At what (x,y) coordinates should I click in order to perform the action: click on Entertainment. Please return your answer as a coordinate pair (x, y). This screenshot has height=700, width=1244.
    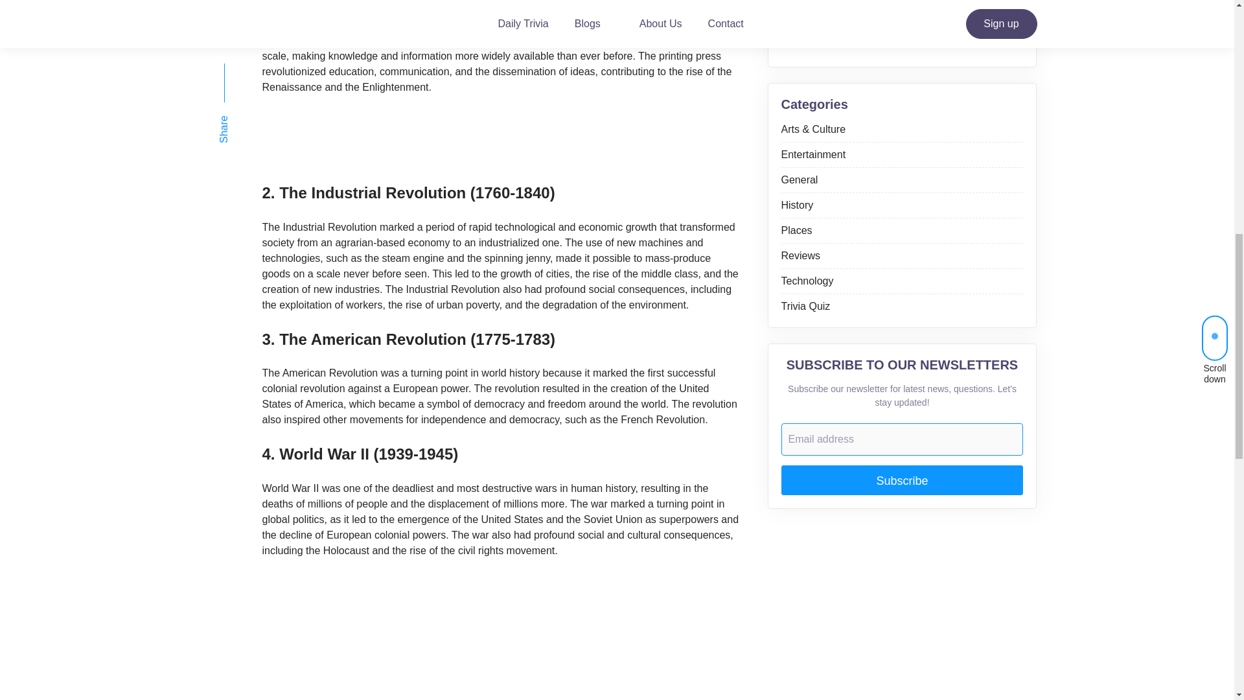
    Looking at the image, I should click on (813, 154).